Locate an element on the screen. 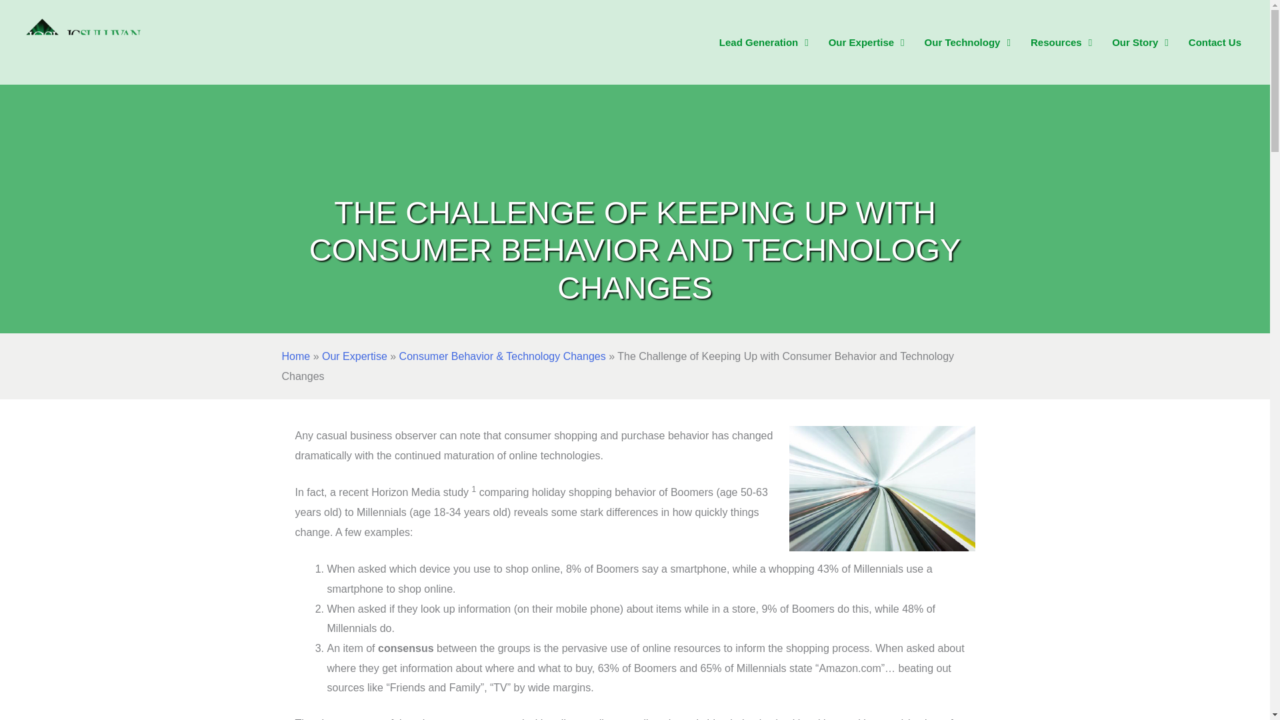 This screenshot has width=1280, height=720. Contact Us is located at coordinates (1215, 43).